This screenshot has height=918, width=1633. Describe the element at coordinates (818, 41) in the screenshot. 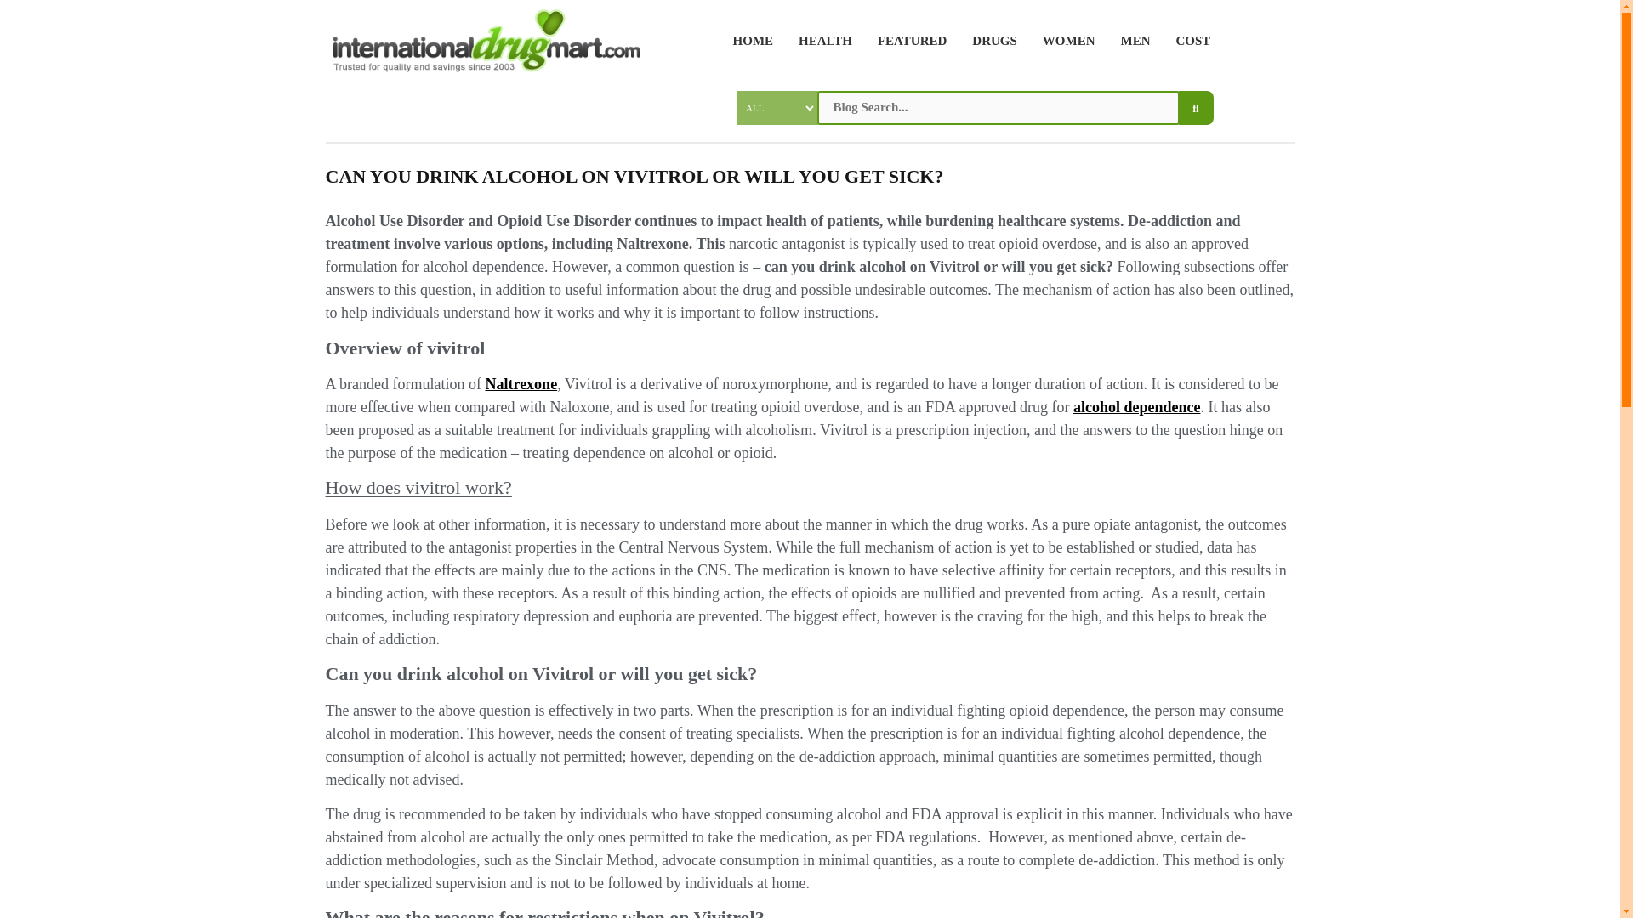

I see `HEALTH` at that location.